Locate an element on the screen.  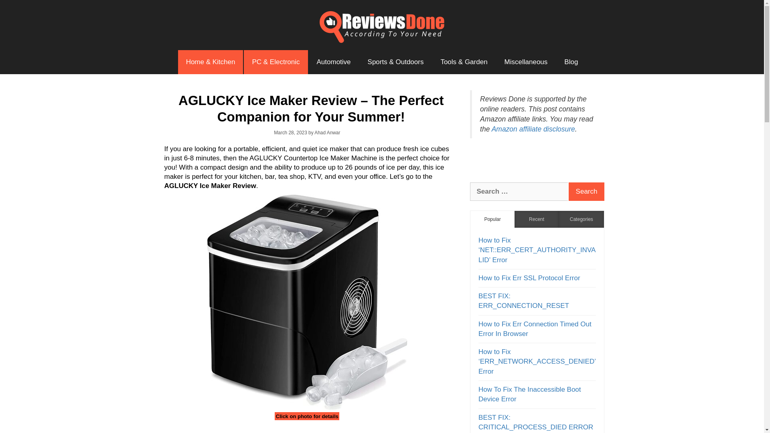
How To Fix The Inaccessible Boot Device Error is located at coordinates (529, 395).